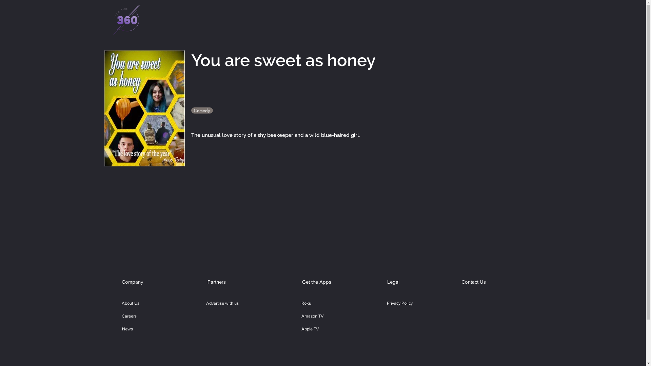 The width and height of the screenshot is (651, 366). What do you see at coordinates (400, 303) in the screenshot?
I see `Privacy Policy` at bounding box center [400, 303].